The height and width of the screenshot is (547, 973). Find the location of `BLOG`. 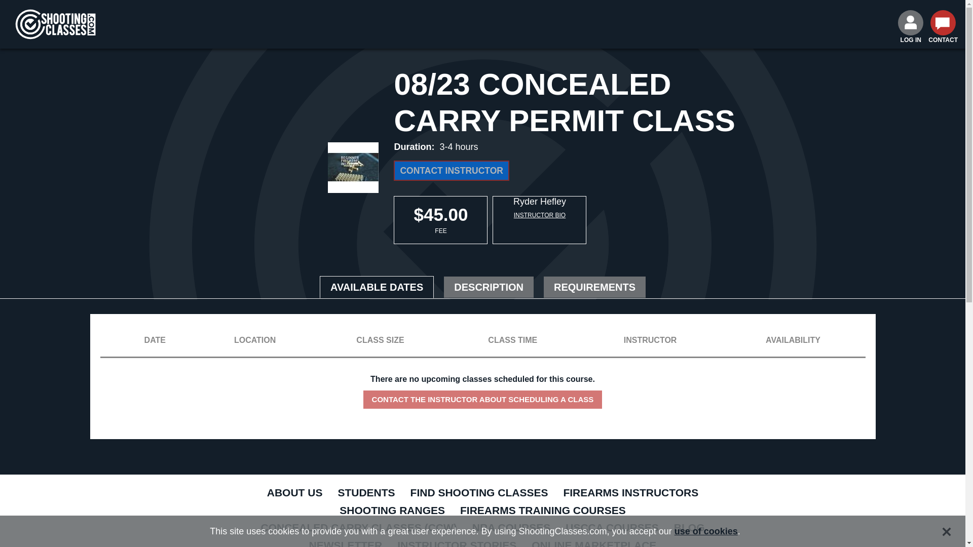

BLOG is located at coordinates (689, 528).